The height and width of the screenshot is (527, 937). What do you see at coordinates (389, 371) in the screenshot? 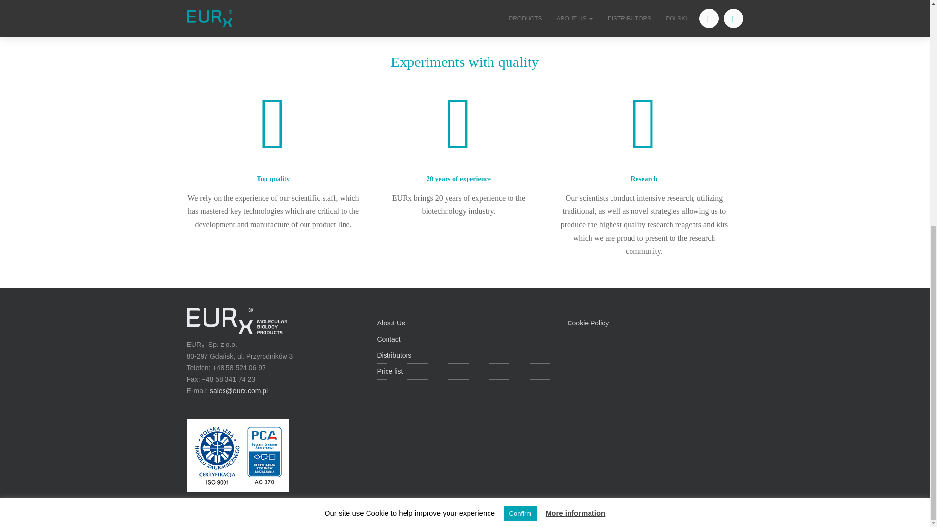
I see `Price list` at bounding box center [389, 371].